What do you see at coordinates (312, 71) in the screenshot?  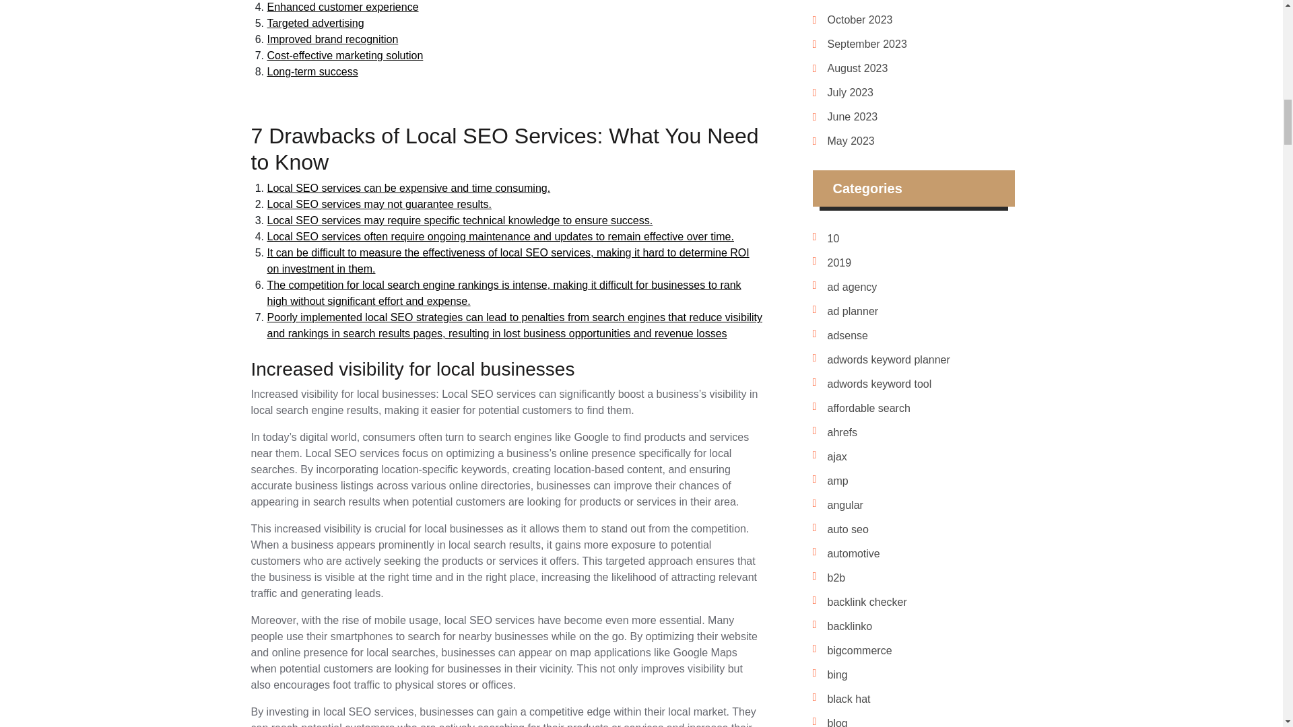 I see `Long-term success` at bounding box center [312, 71].